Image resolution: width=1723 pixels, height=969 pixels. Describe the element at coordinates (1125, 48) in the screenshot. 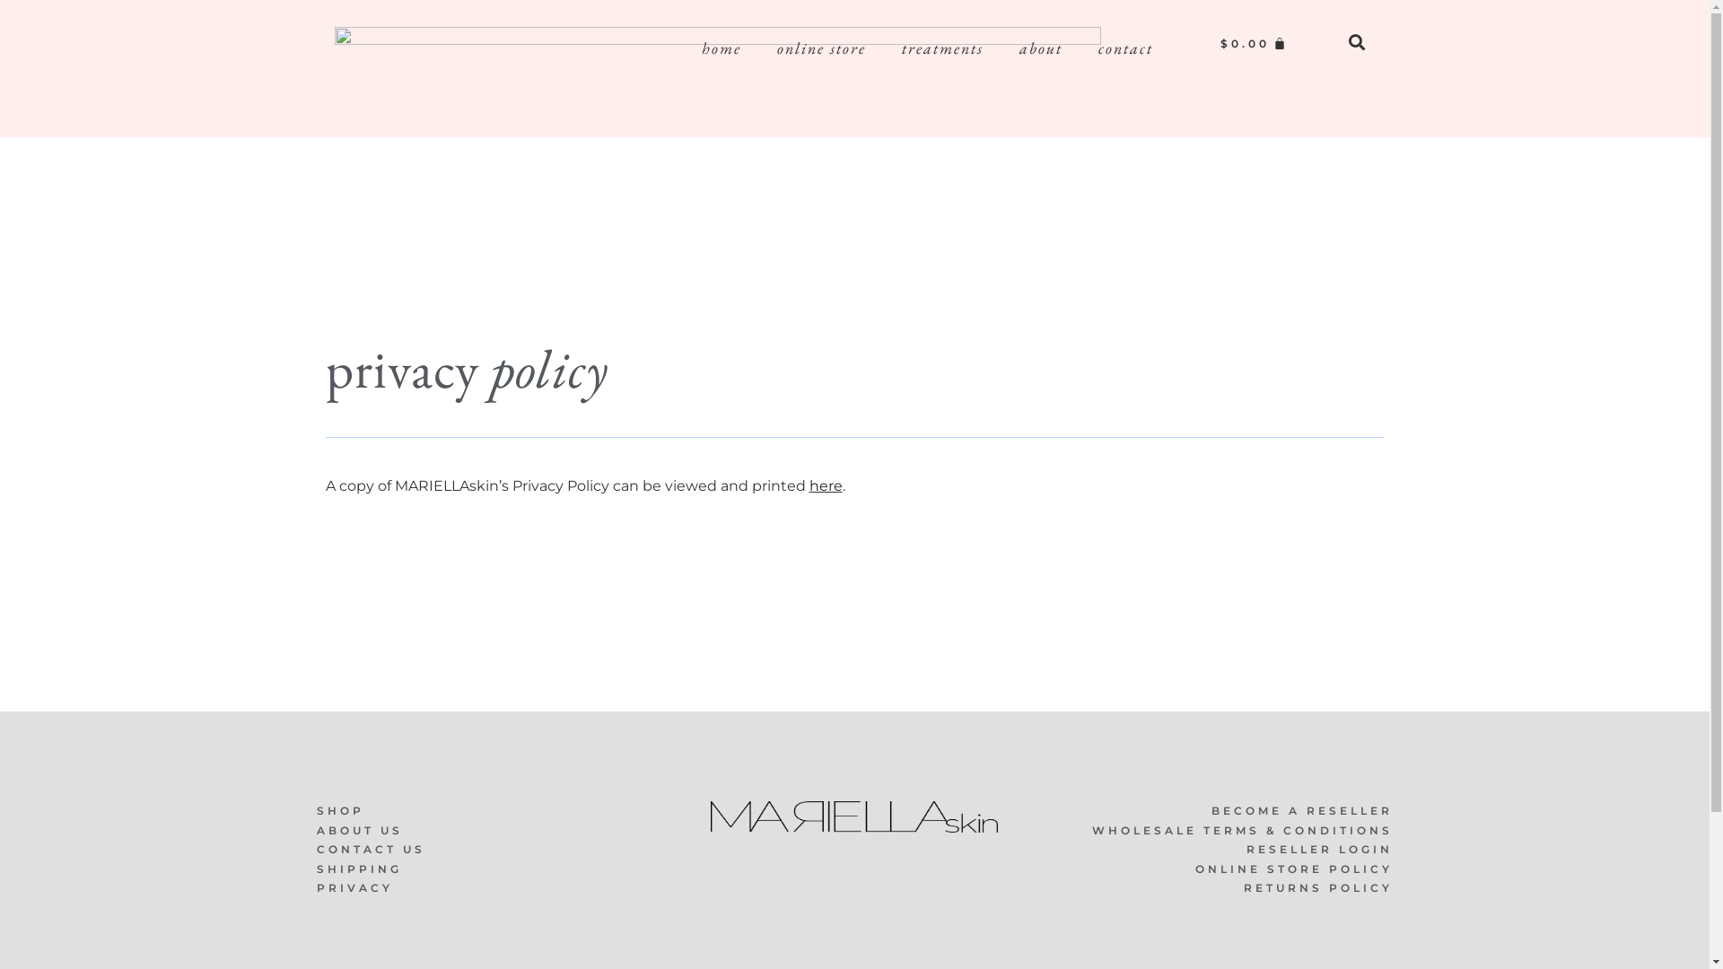

I see `contact` at that location.